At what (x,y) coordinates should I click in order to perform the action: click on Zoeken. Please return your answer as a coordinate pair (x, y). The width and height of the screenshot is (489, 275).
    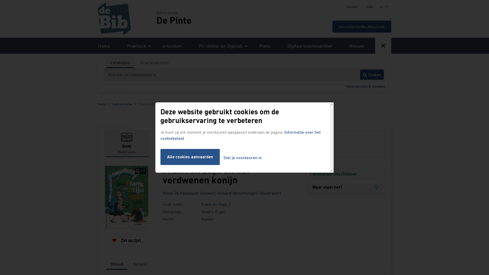
    Looking at the image, I should click on (372, 75).